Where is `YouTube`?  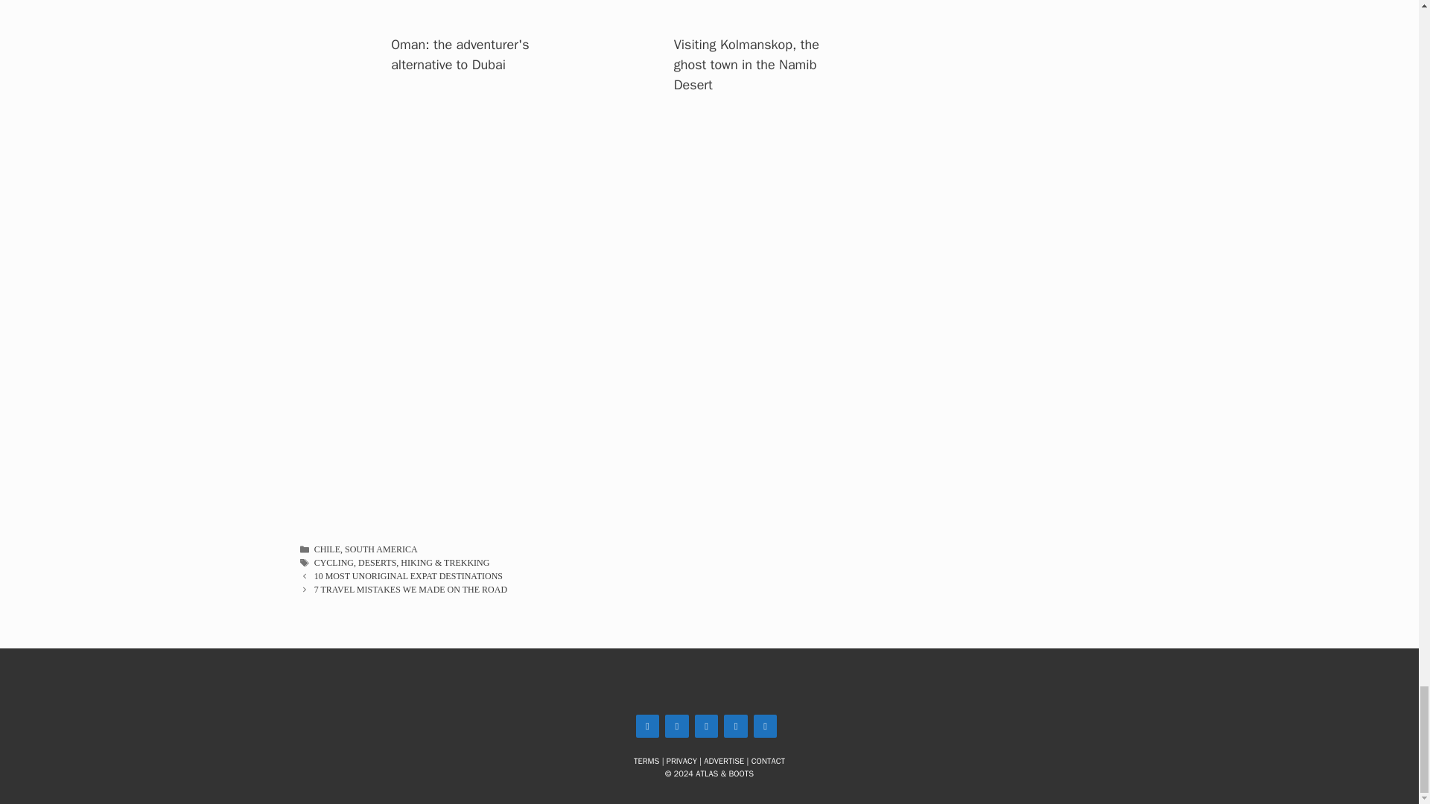
YouTube is located at coordinates (736, 727).